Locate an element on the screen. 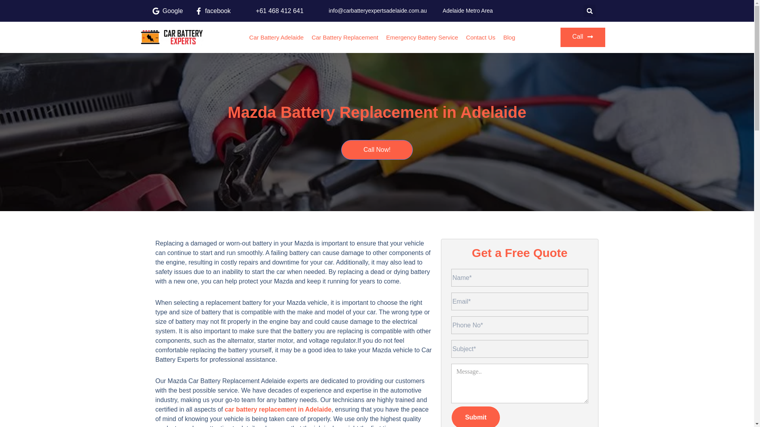 This screenshot has height=427, width=760. Emergency Battery Service is located at coordinates (422, 37).